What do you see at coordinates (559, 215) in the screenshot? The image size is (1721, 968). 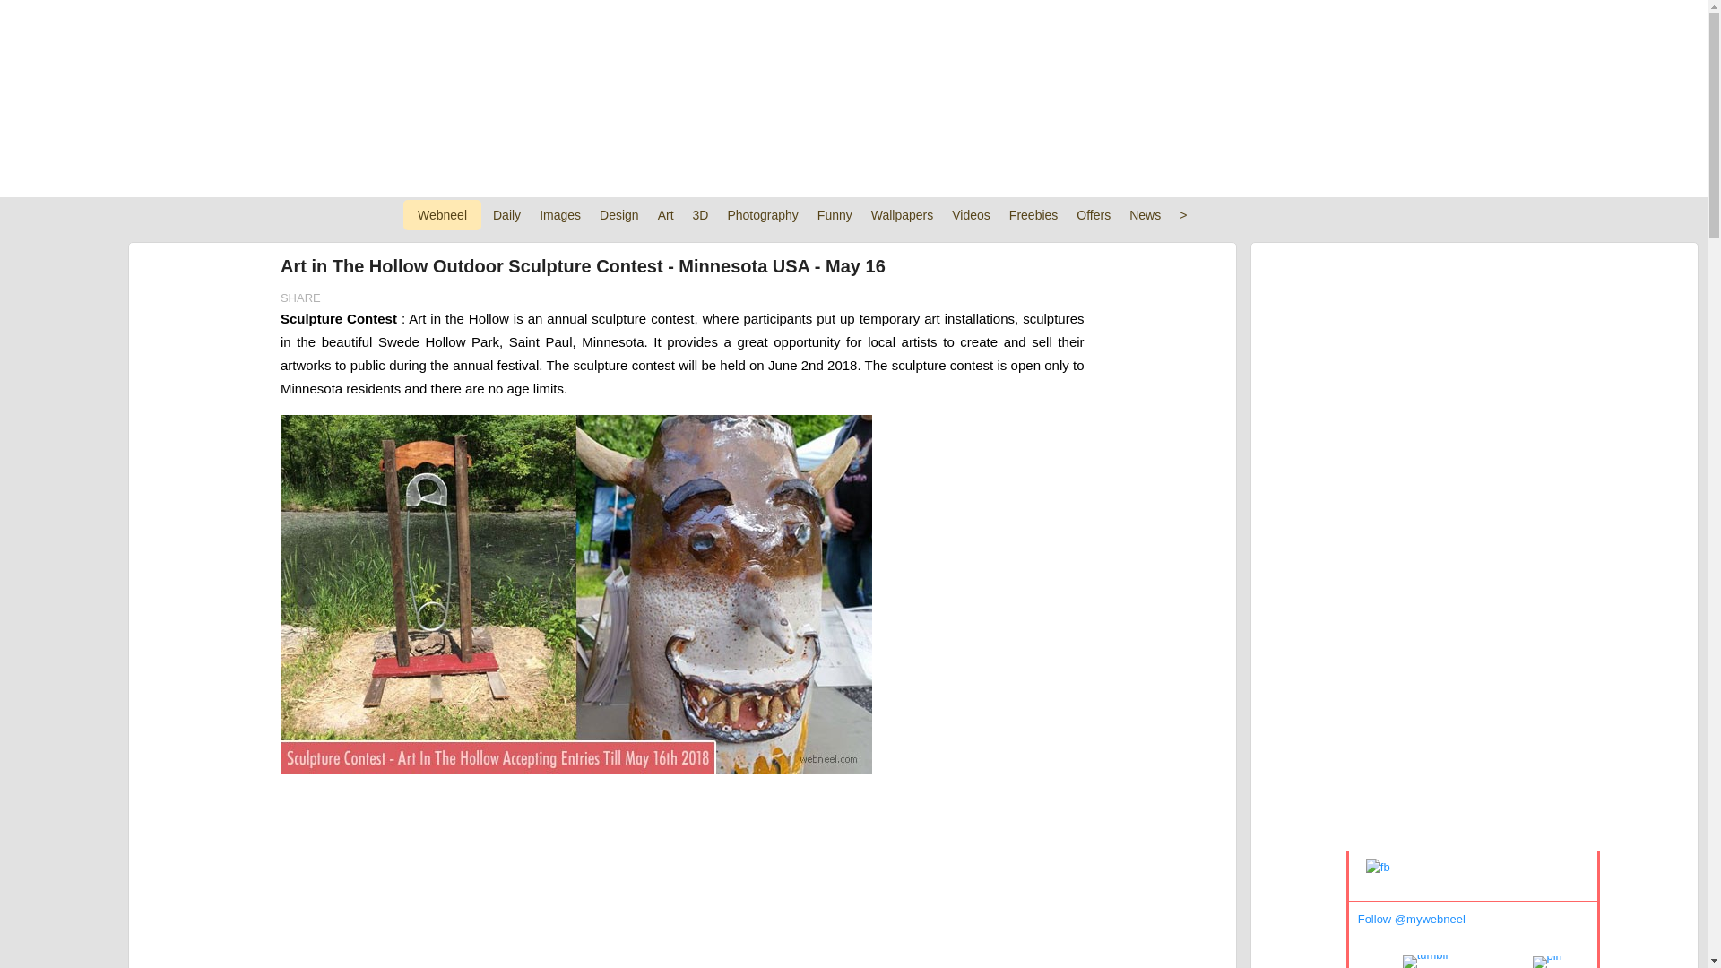 I see `Images` at bounding box center [559, 215].